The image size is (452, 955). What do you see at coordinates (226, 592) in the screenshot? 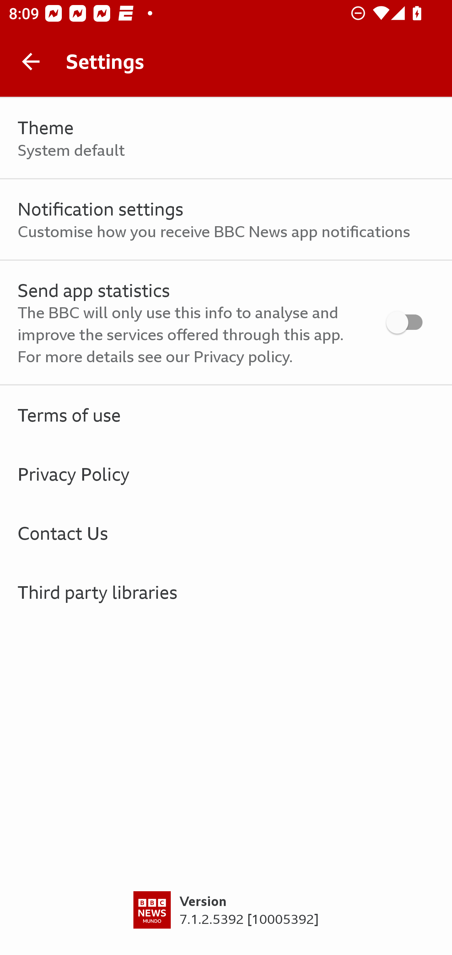
I see `Third party libraries` at bounding box center [226, 592].